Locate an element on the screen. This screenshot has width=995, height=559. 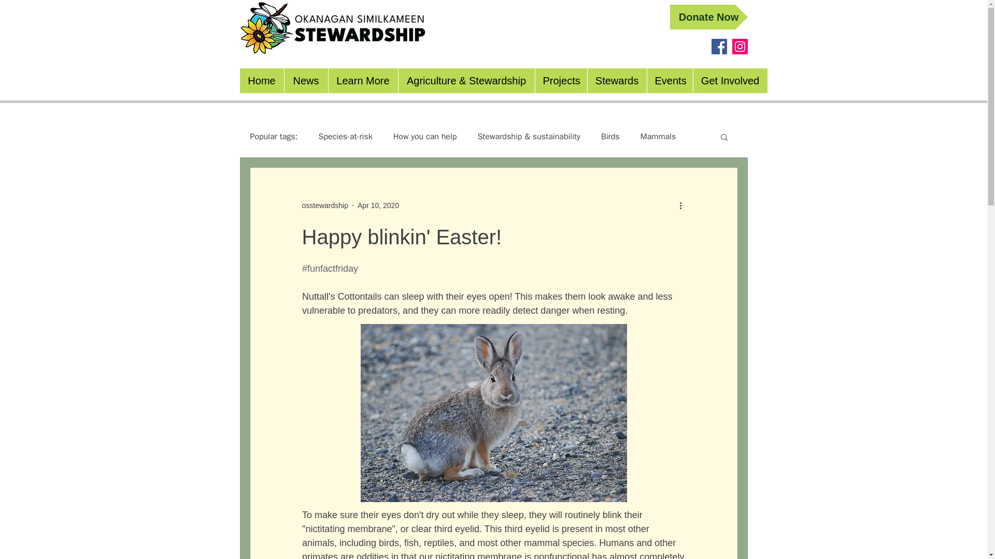
Events is located at coordinates (670, 81).